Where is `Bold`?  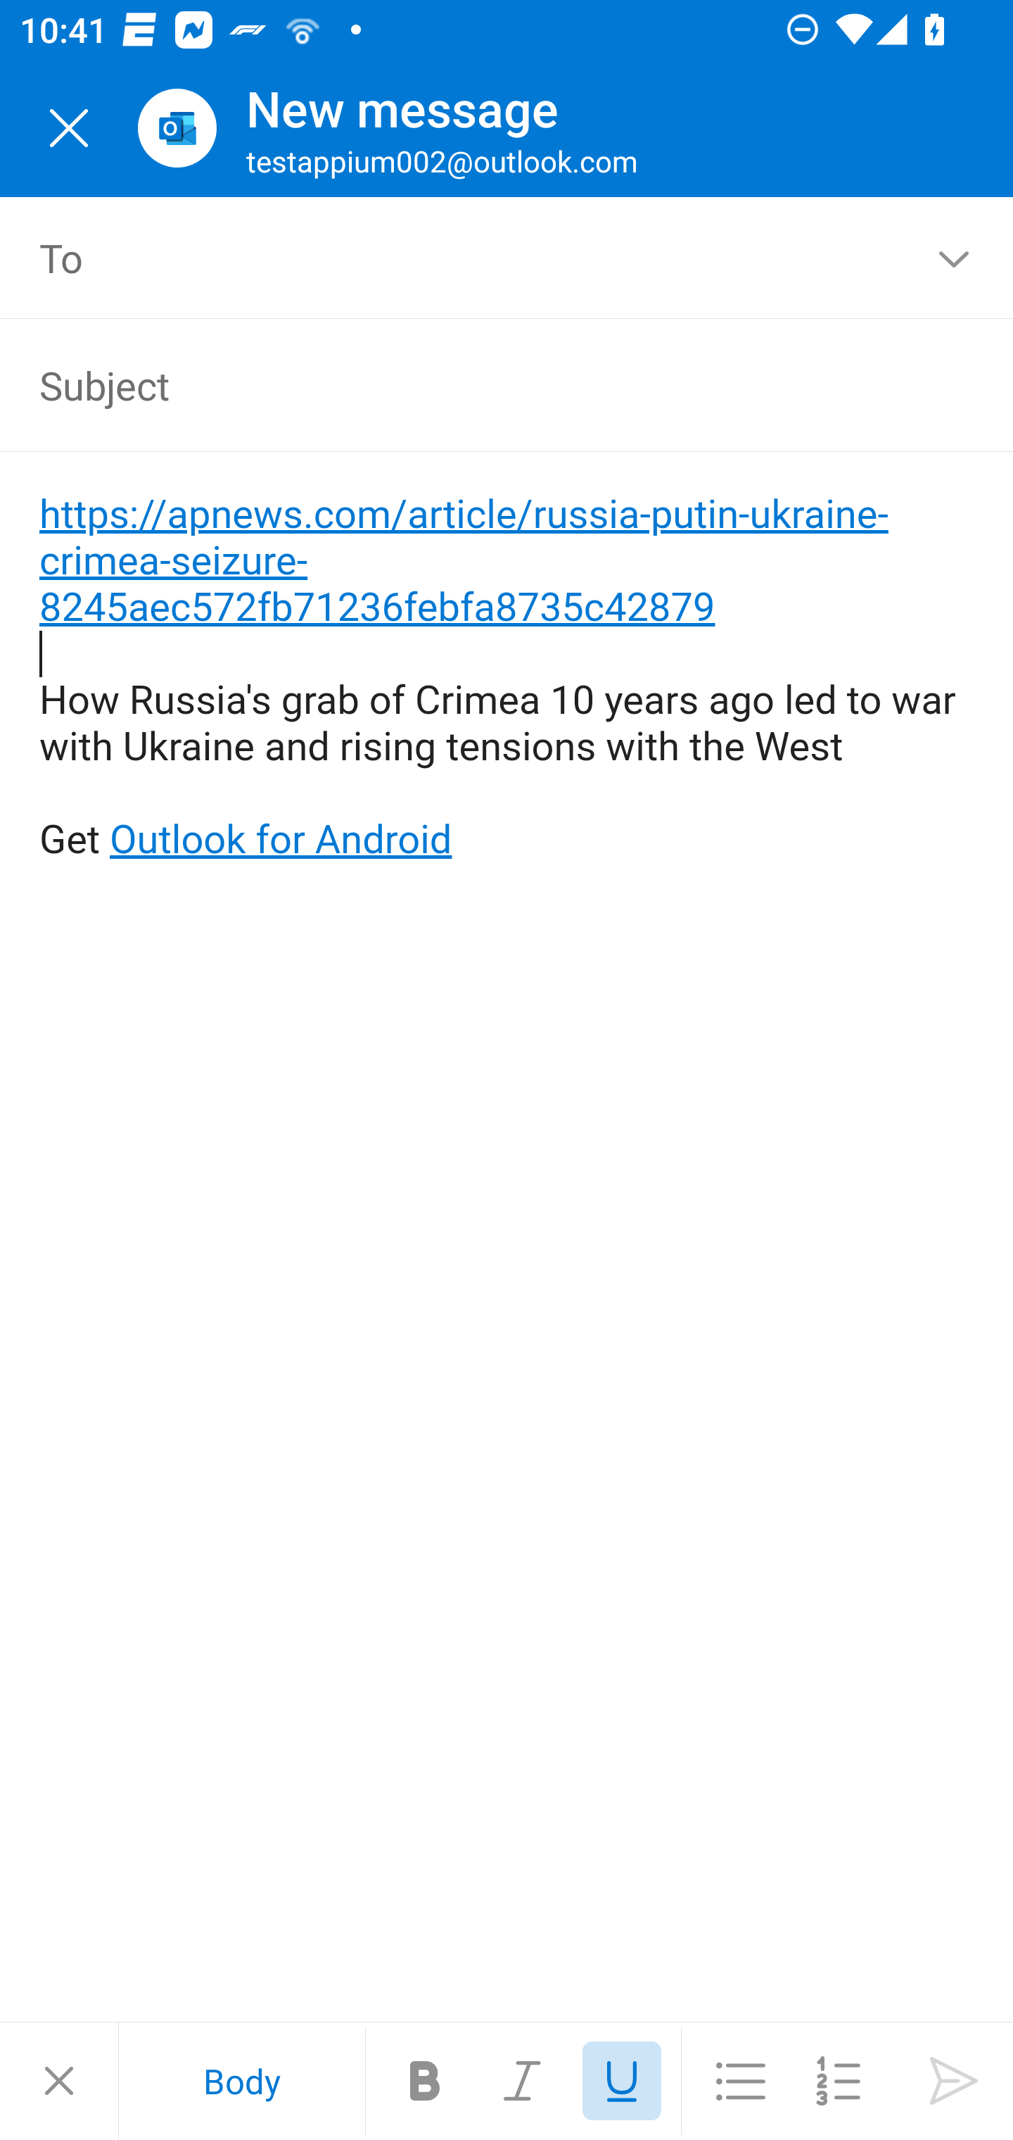 Bold is located at coordinates (425, 2081).